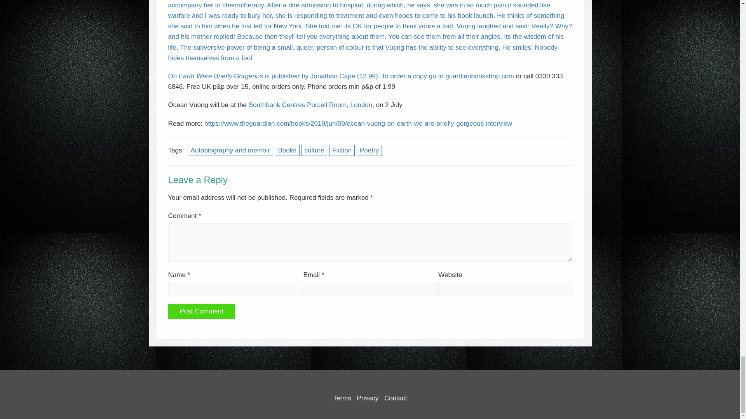  Describe the element at coordinates (314, 150) in the screenshot. I see `culture` at that location.